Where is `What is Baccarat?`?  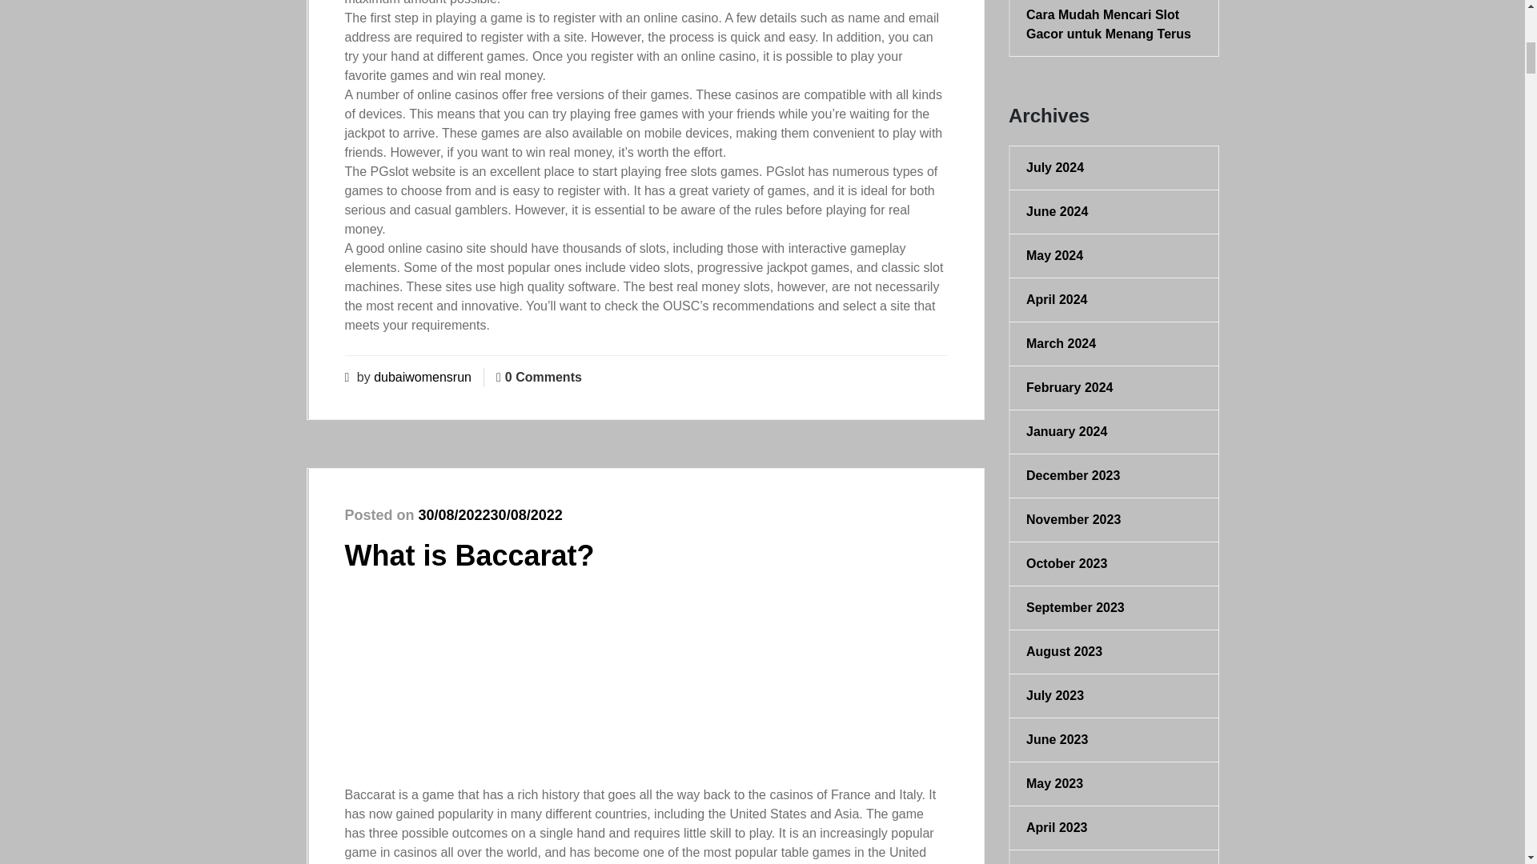
What is Baccarat? is located at coordinates (469, 555).